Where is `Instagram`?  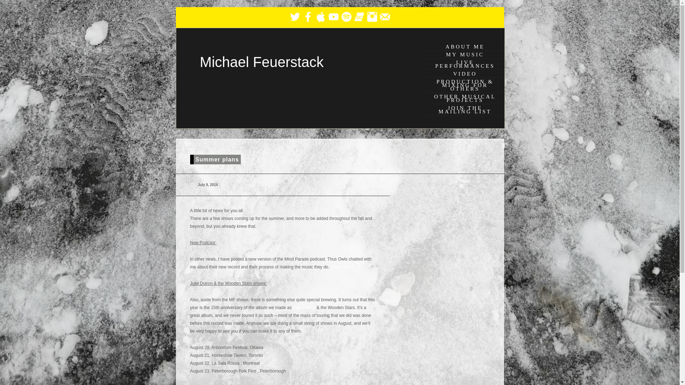
Instagram is located at coordinates (372, 16).